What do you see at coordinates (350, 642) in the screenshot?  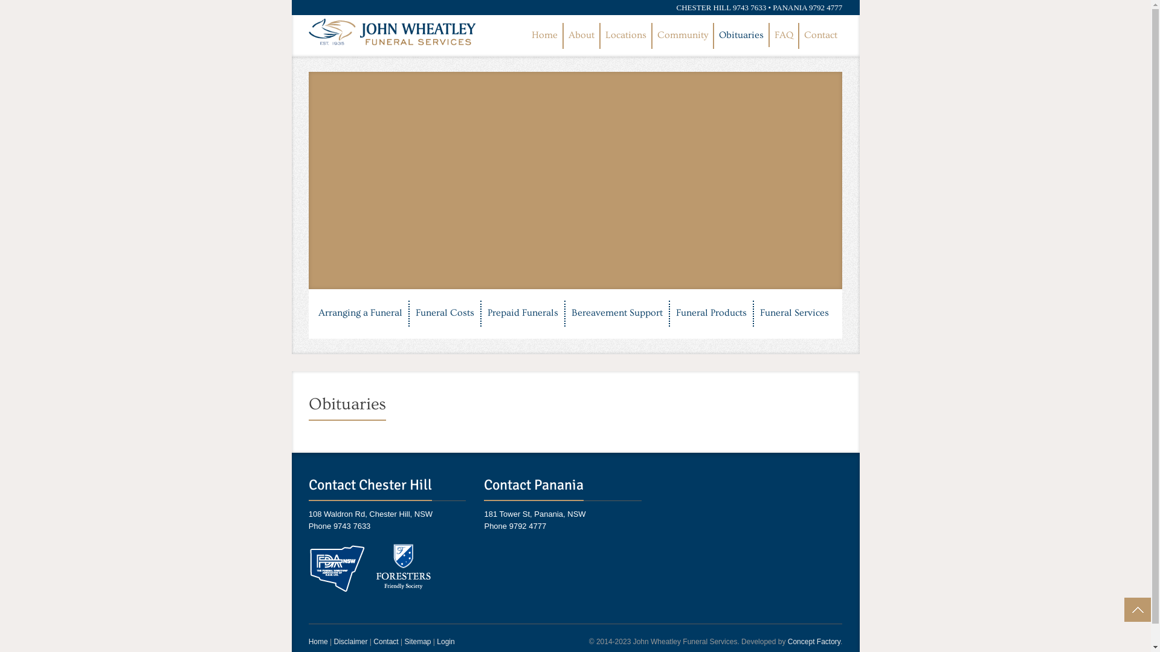 I see `Disclaimer` at bounding box center [350, 642].